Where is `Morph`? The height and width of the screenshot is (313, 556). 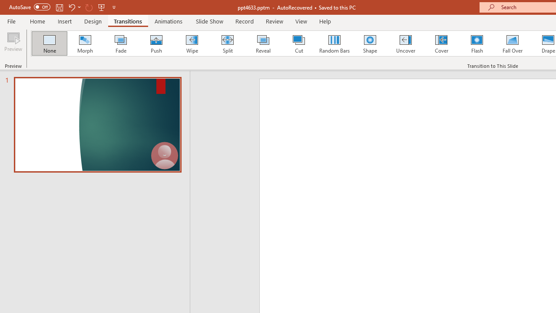 Morph is located at coordinates (85, 43).